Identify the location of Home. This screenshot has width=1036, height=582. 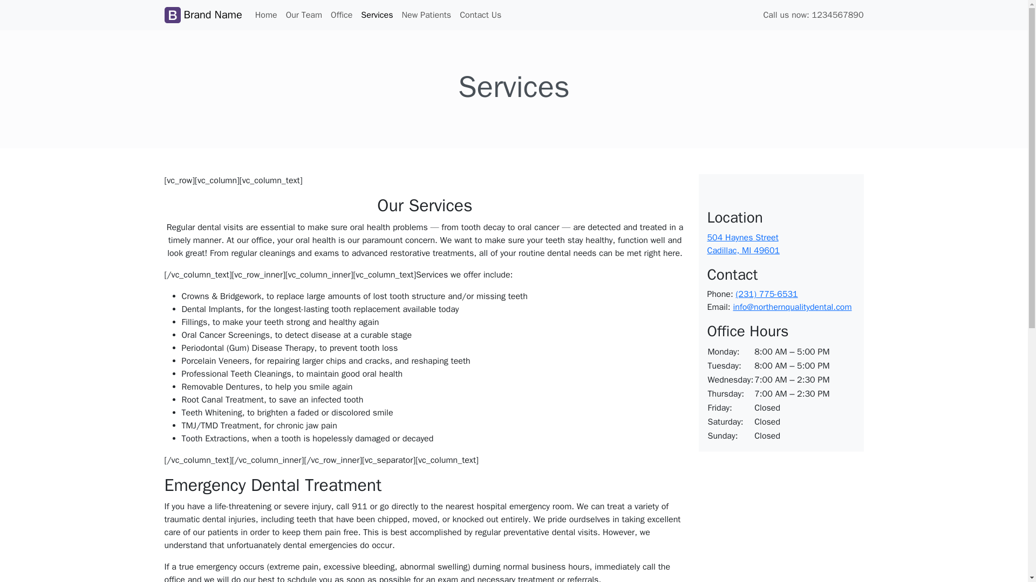
(266, 15).